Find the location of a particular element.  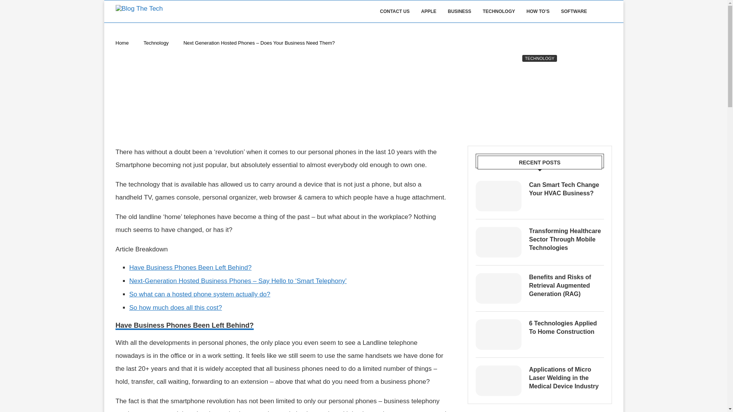

TECHNOLOGY is located at coordinates (539, 58).